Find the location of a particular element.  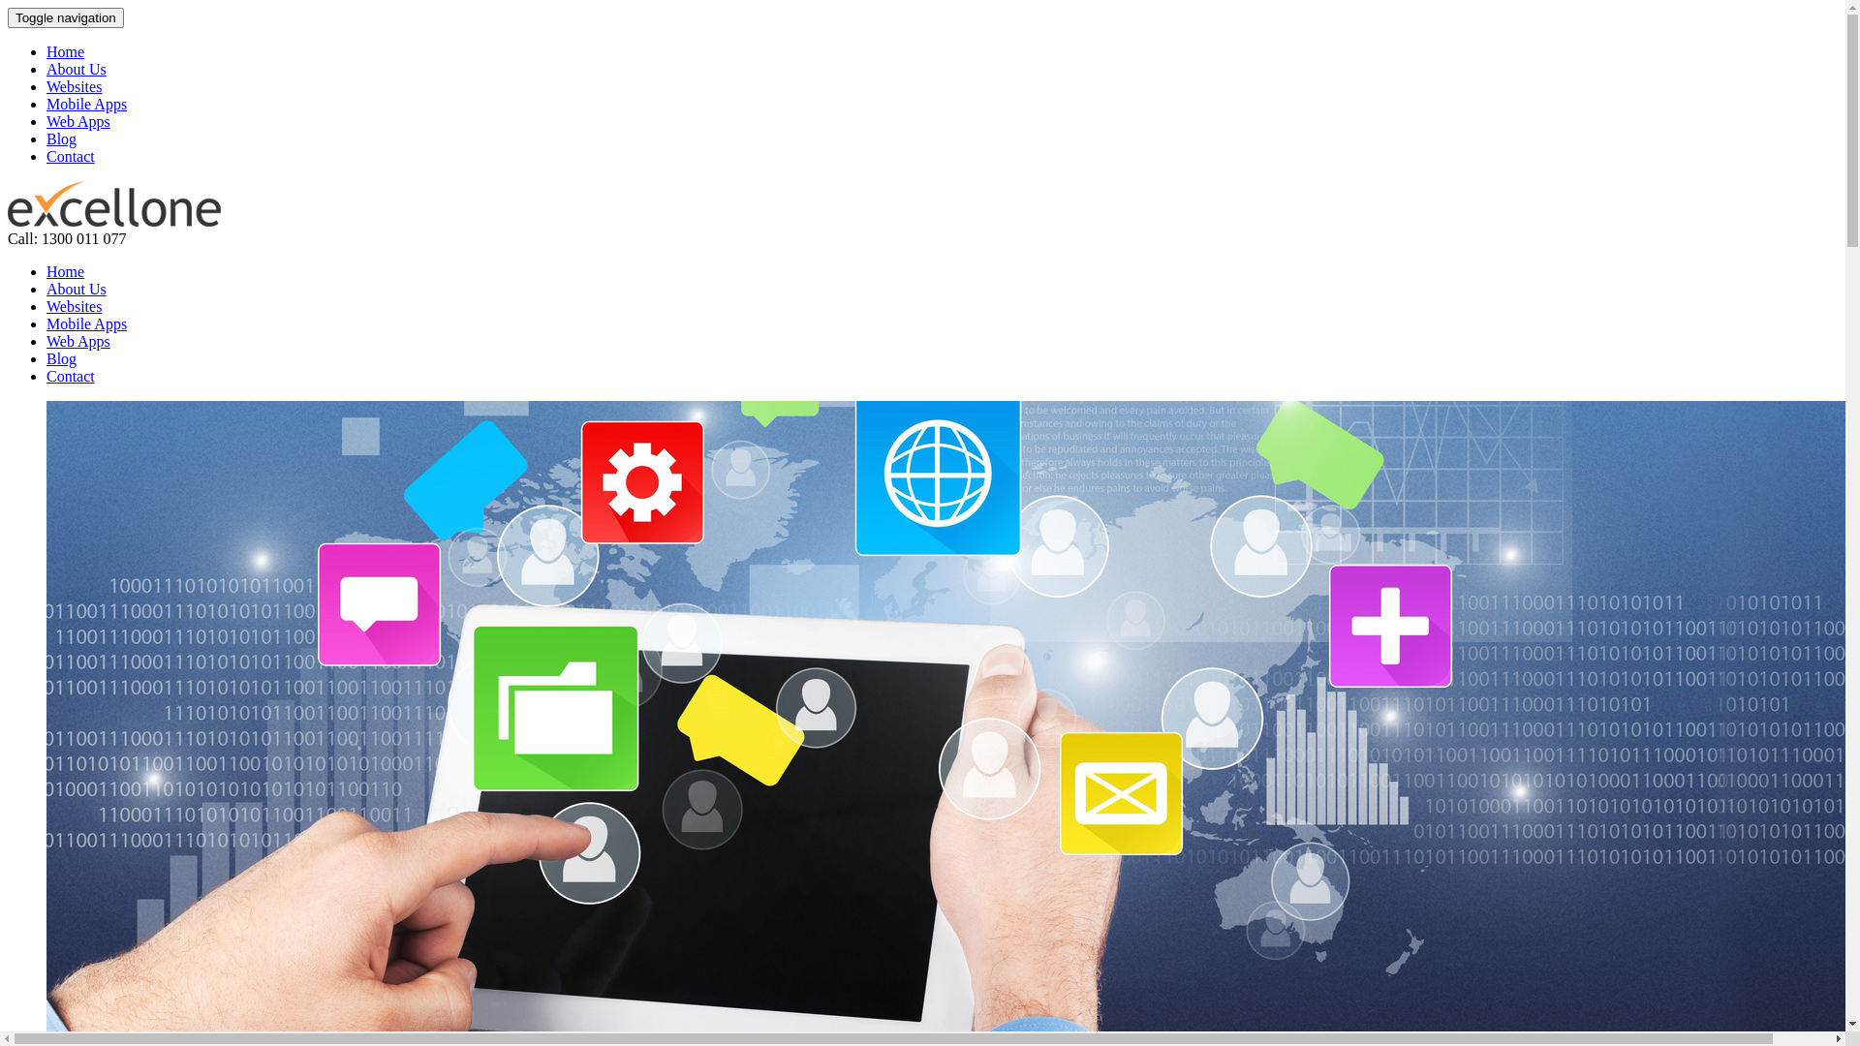

Contact is located at coordinates (71, 157).